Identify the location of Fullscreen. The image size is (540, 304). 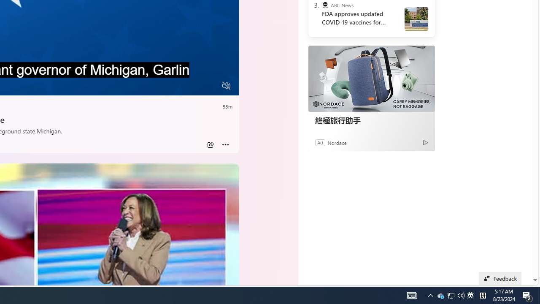
(210, 86).